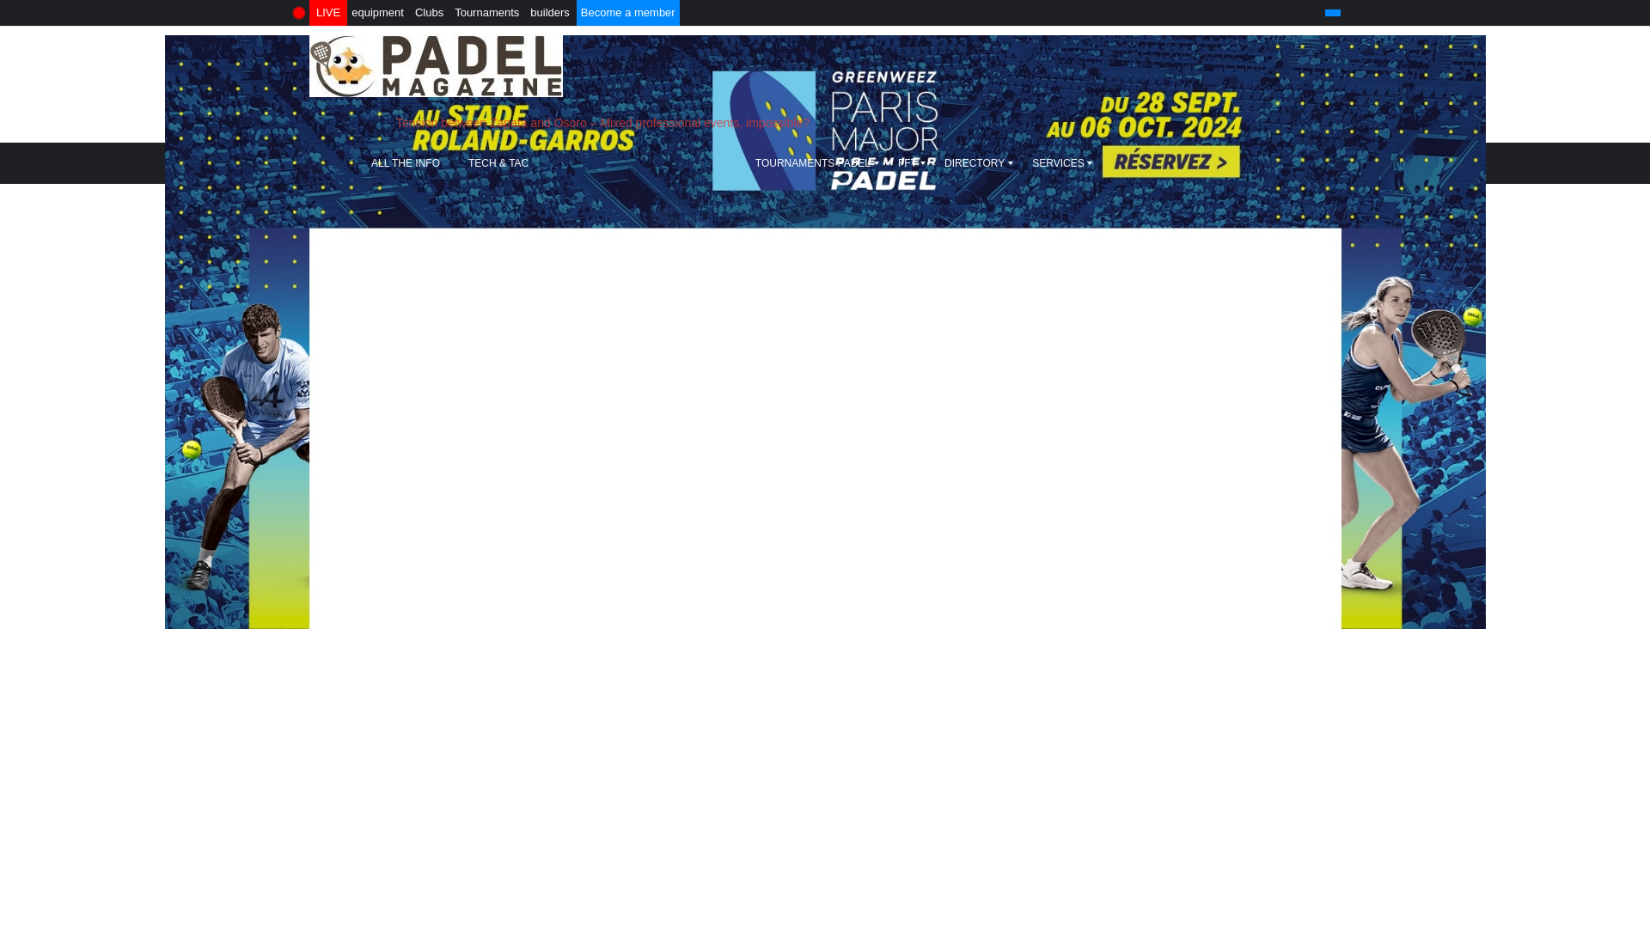 Image resolution: width=1650 pixels, height=928 pixels. What do you see at coordinates (335, 163) in the screenshot?
I see `HOME` at bounding box center [335, 163].